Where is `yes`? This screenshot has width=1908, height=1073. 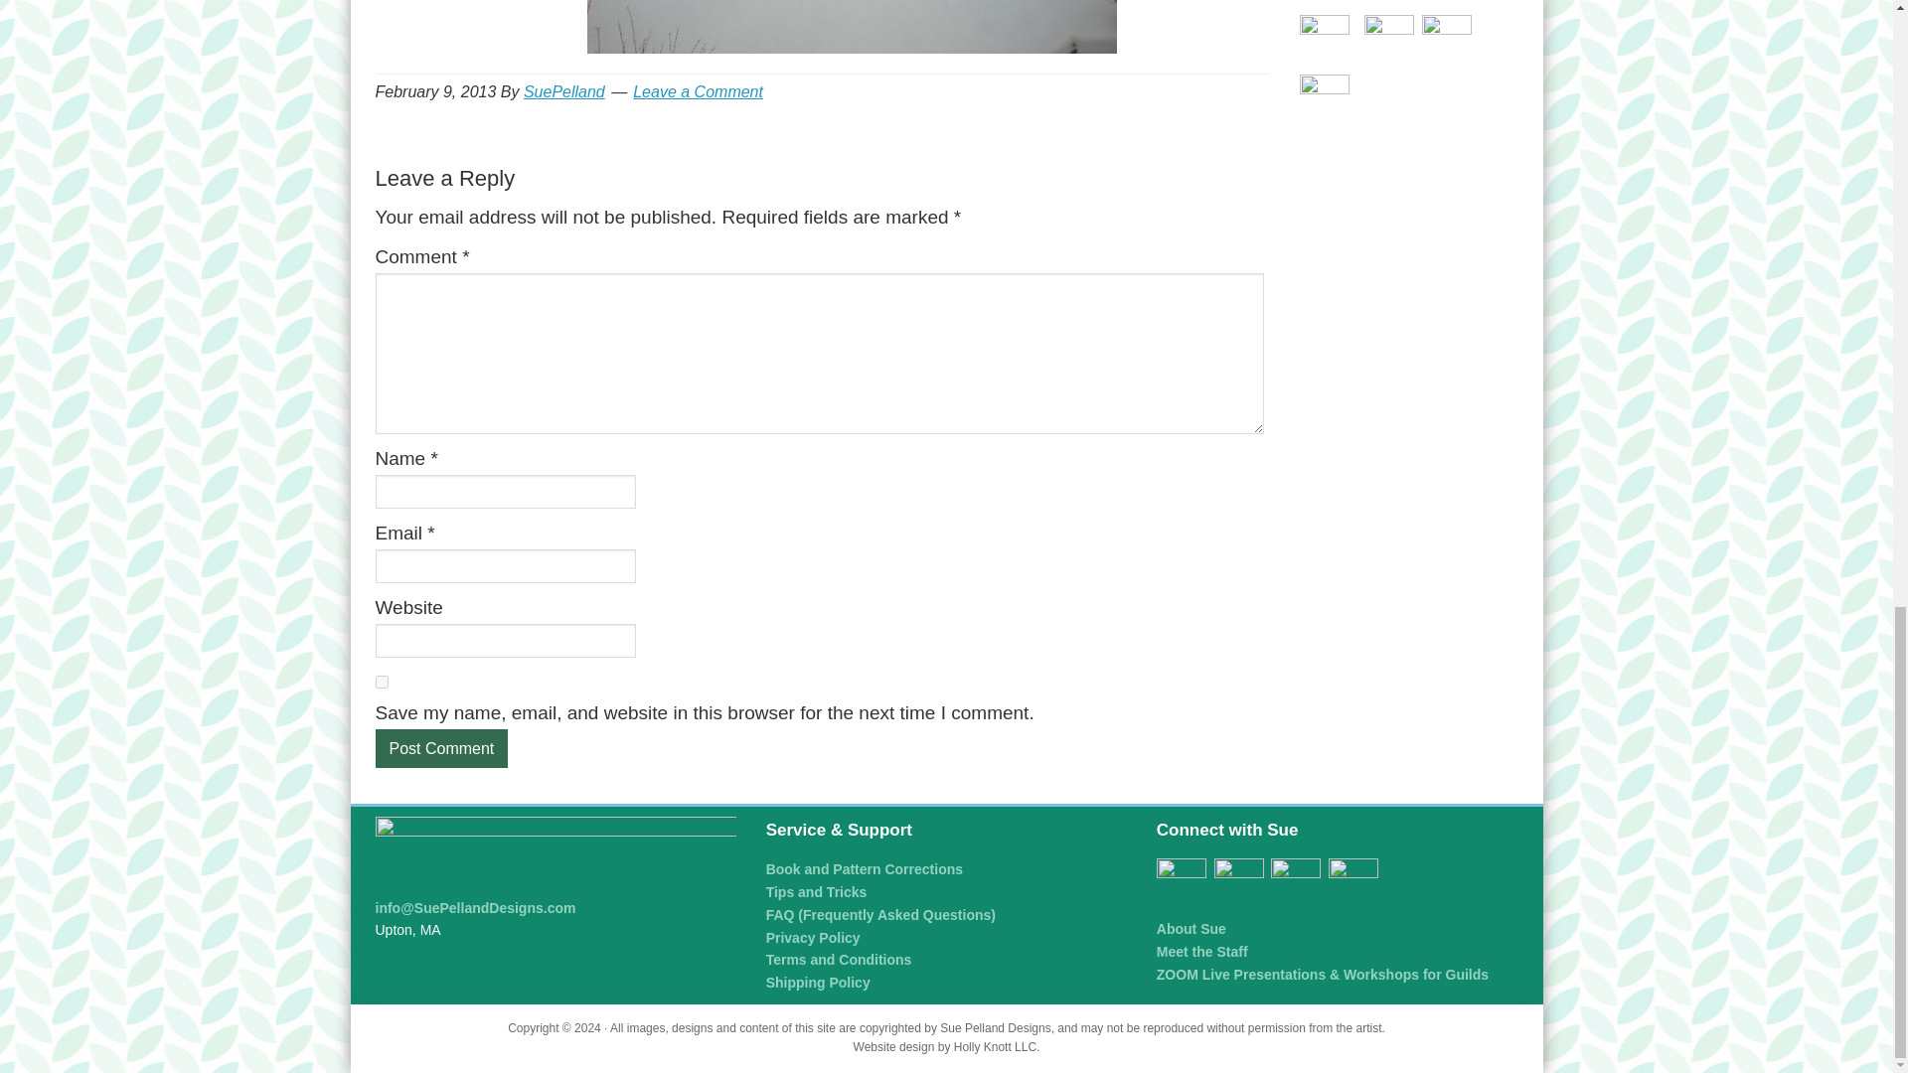
yes is located at coordinates (382, 682).